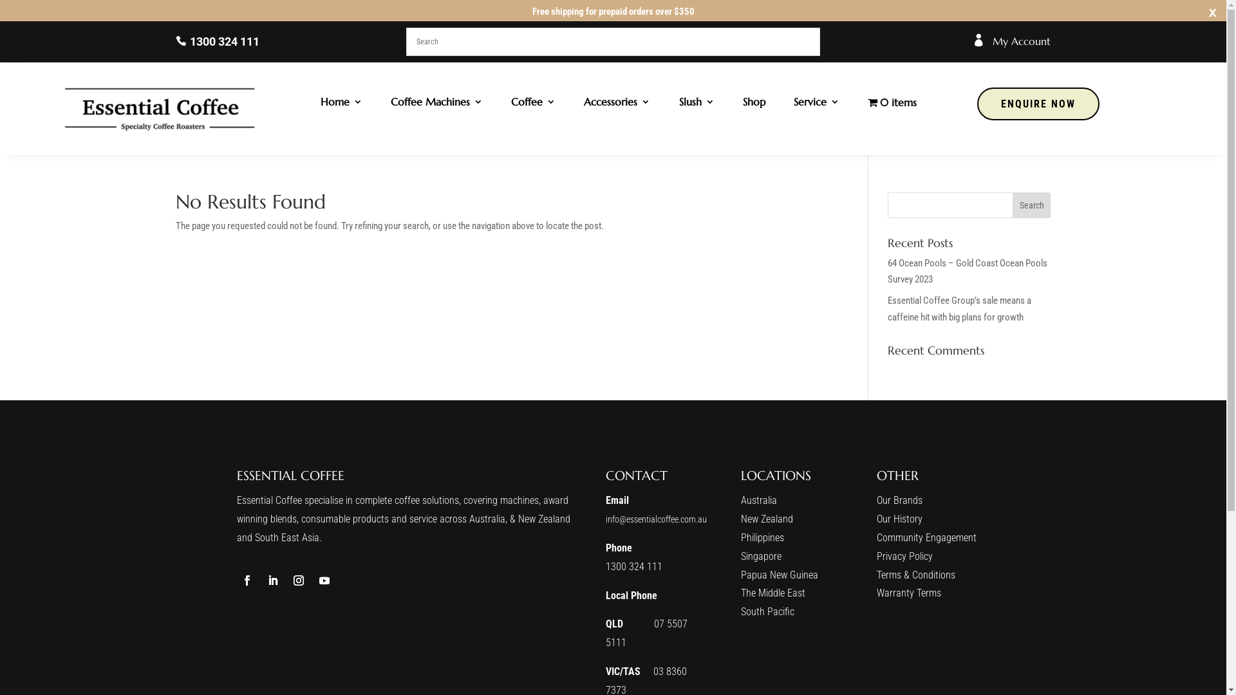 This screenshot has height=695, width=1236. I want to click on Follow on Youtube, so click(324, 580).